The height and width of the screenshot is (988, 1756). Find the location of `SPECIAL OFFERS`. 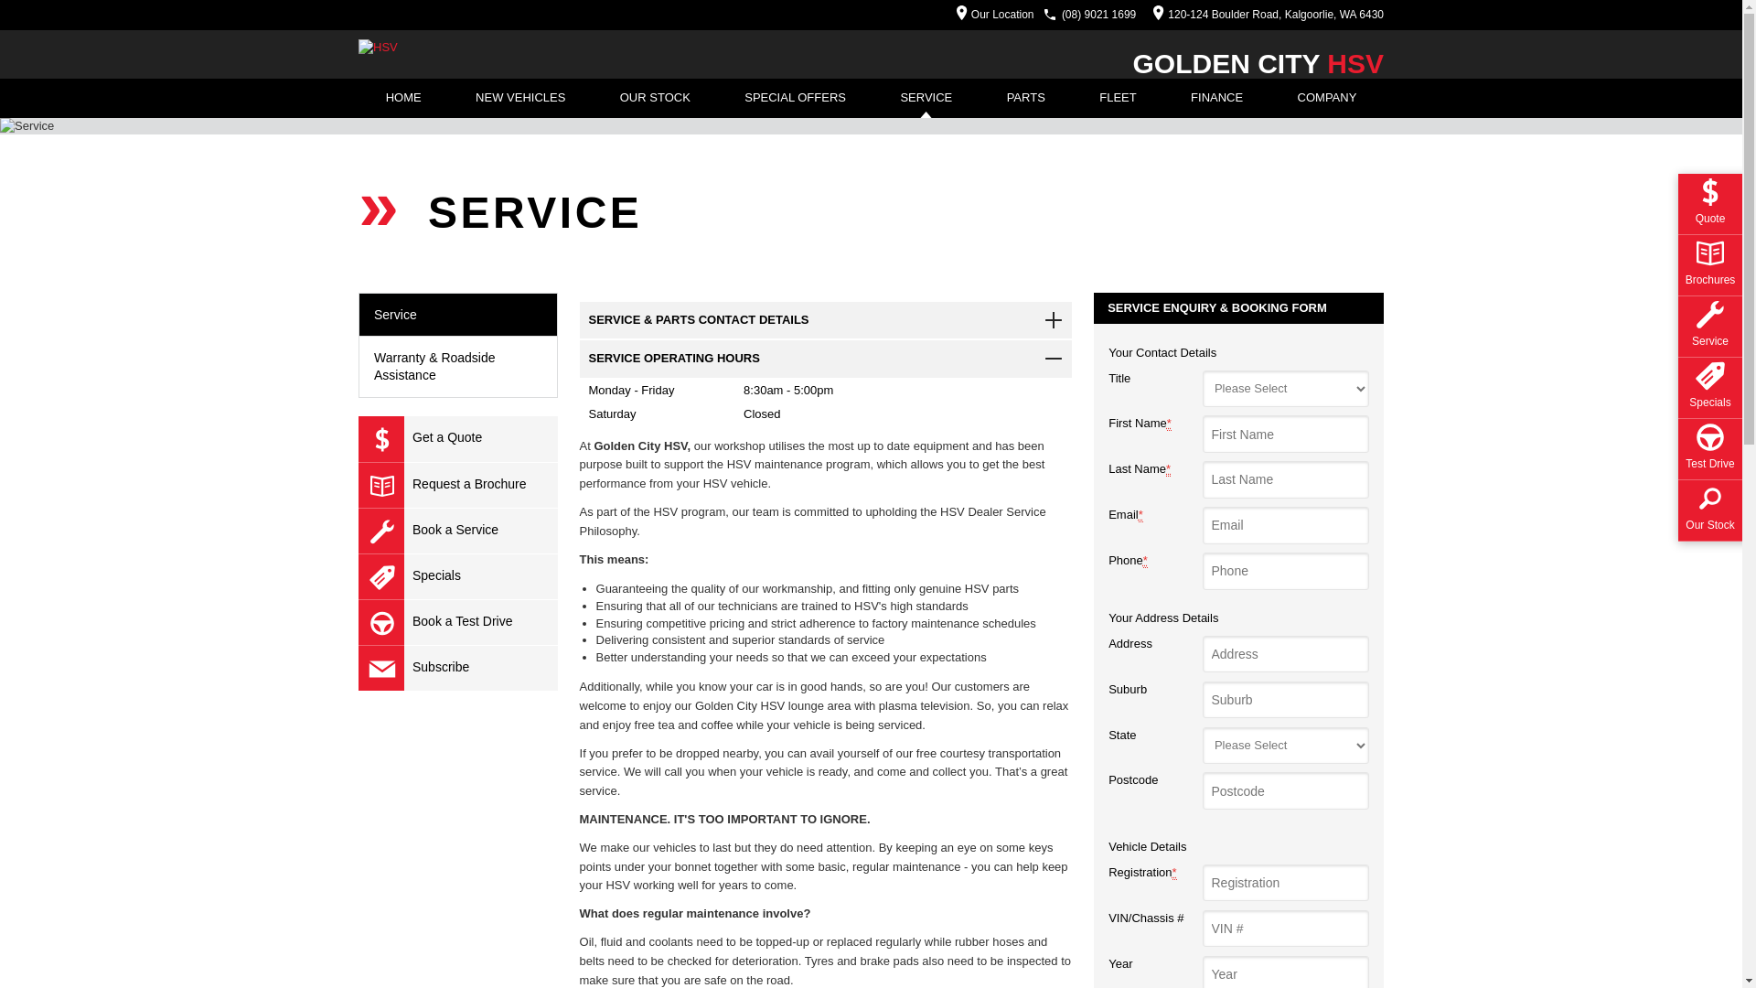

SPECIAL OFFERS is located at coordinates (796, 99).